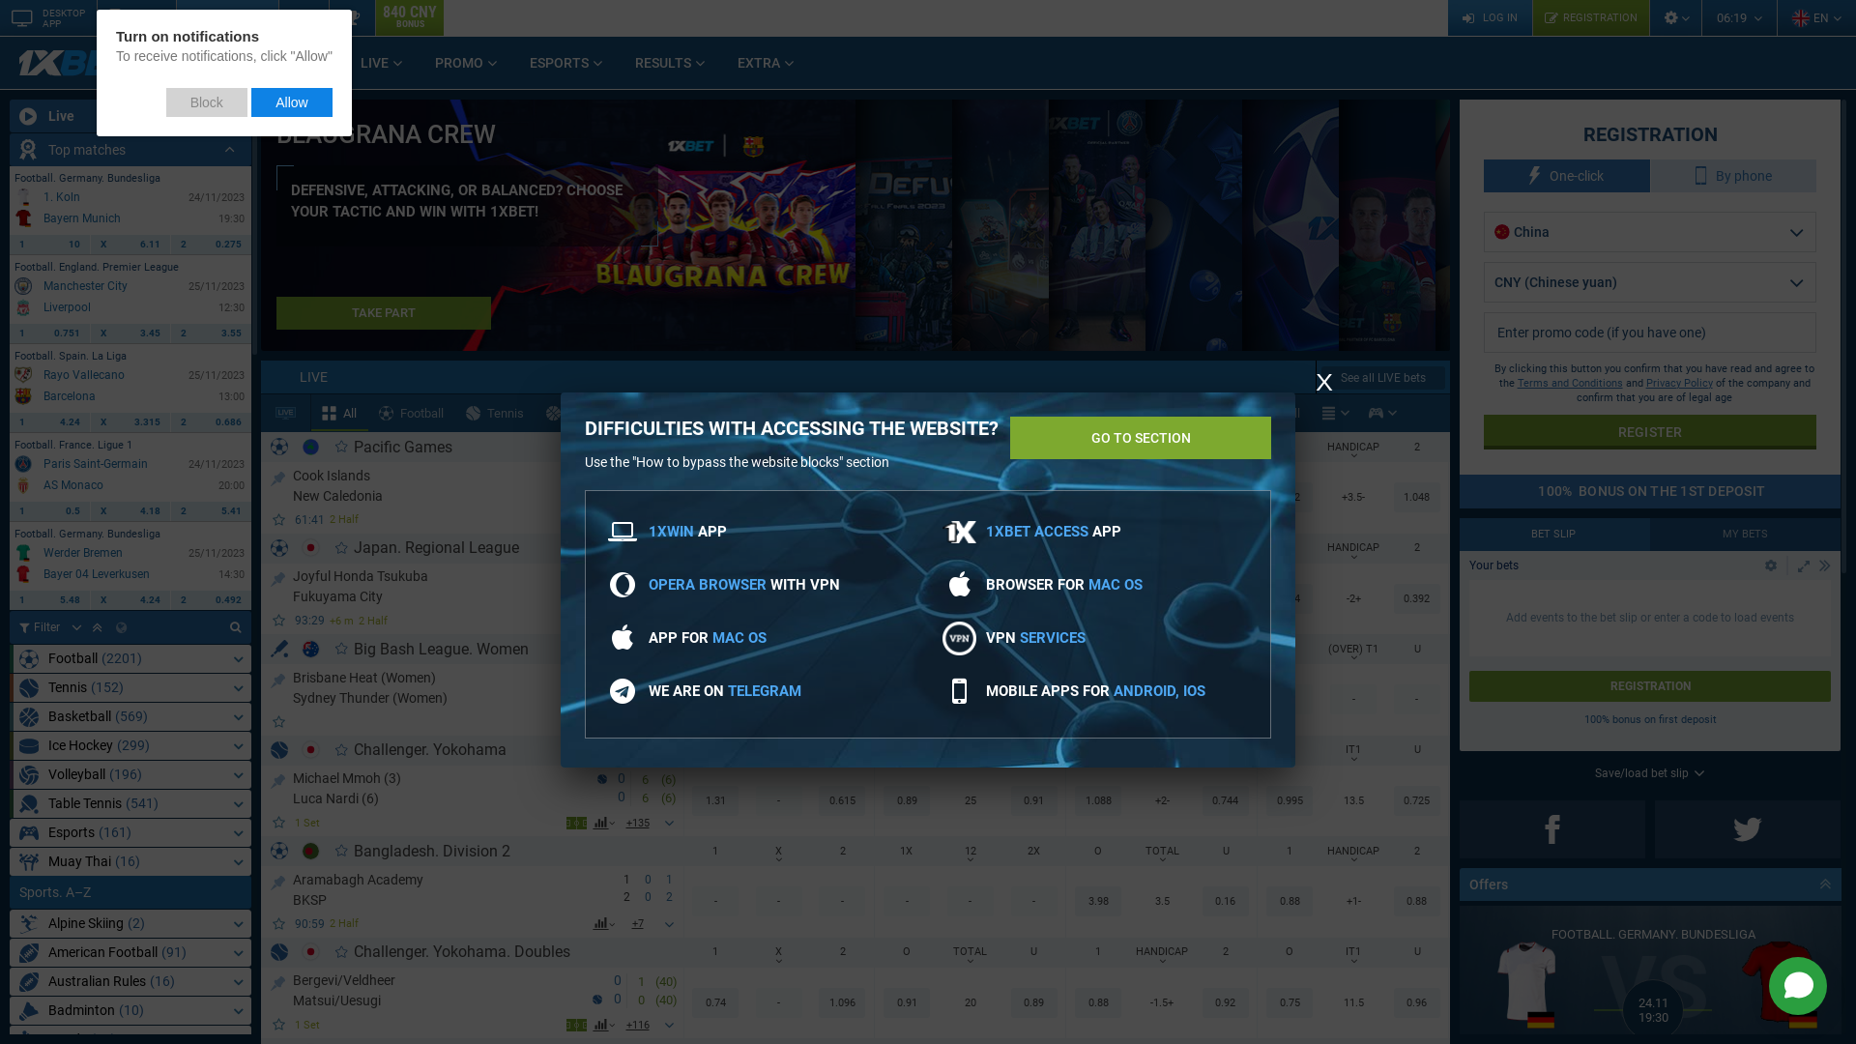  I want to click on PROMO, so click(467, 63).